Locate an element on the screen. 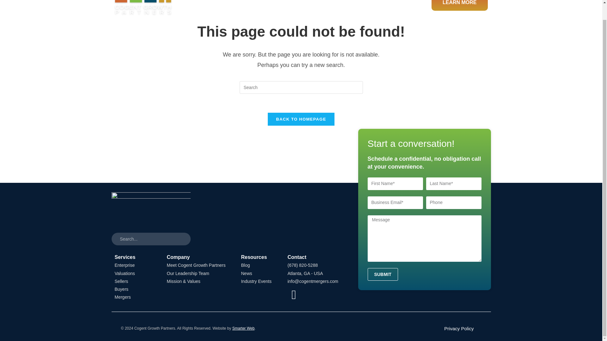  BACK TO HOMEPAGE is located at coordinates (301, 119).